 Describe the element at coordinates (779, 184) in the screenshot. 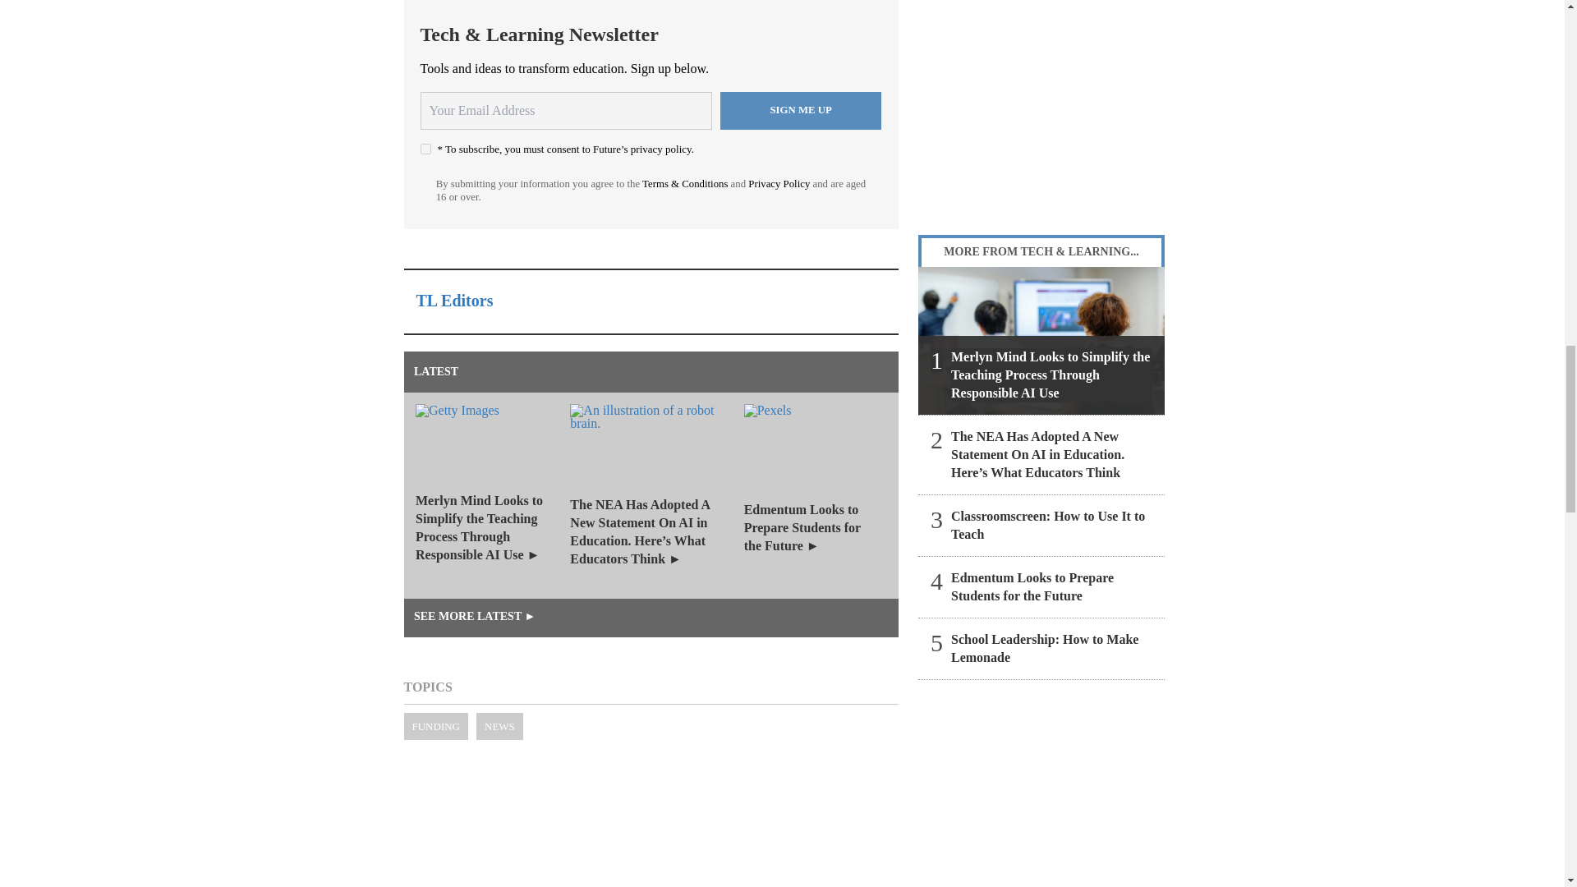

I see `Privacy Policy` at that location.